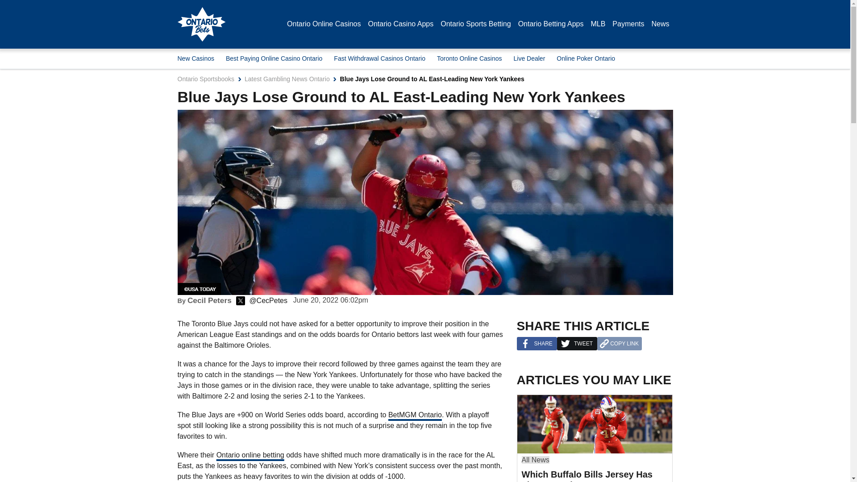 The height and width of the screenshot is (482, 857). What do you see at coordinates (324, 24) in the screenshot?
I see `Ontario Online Casinos` at bounding box center [324, 24].